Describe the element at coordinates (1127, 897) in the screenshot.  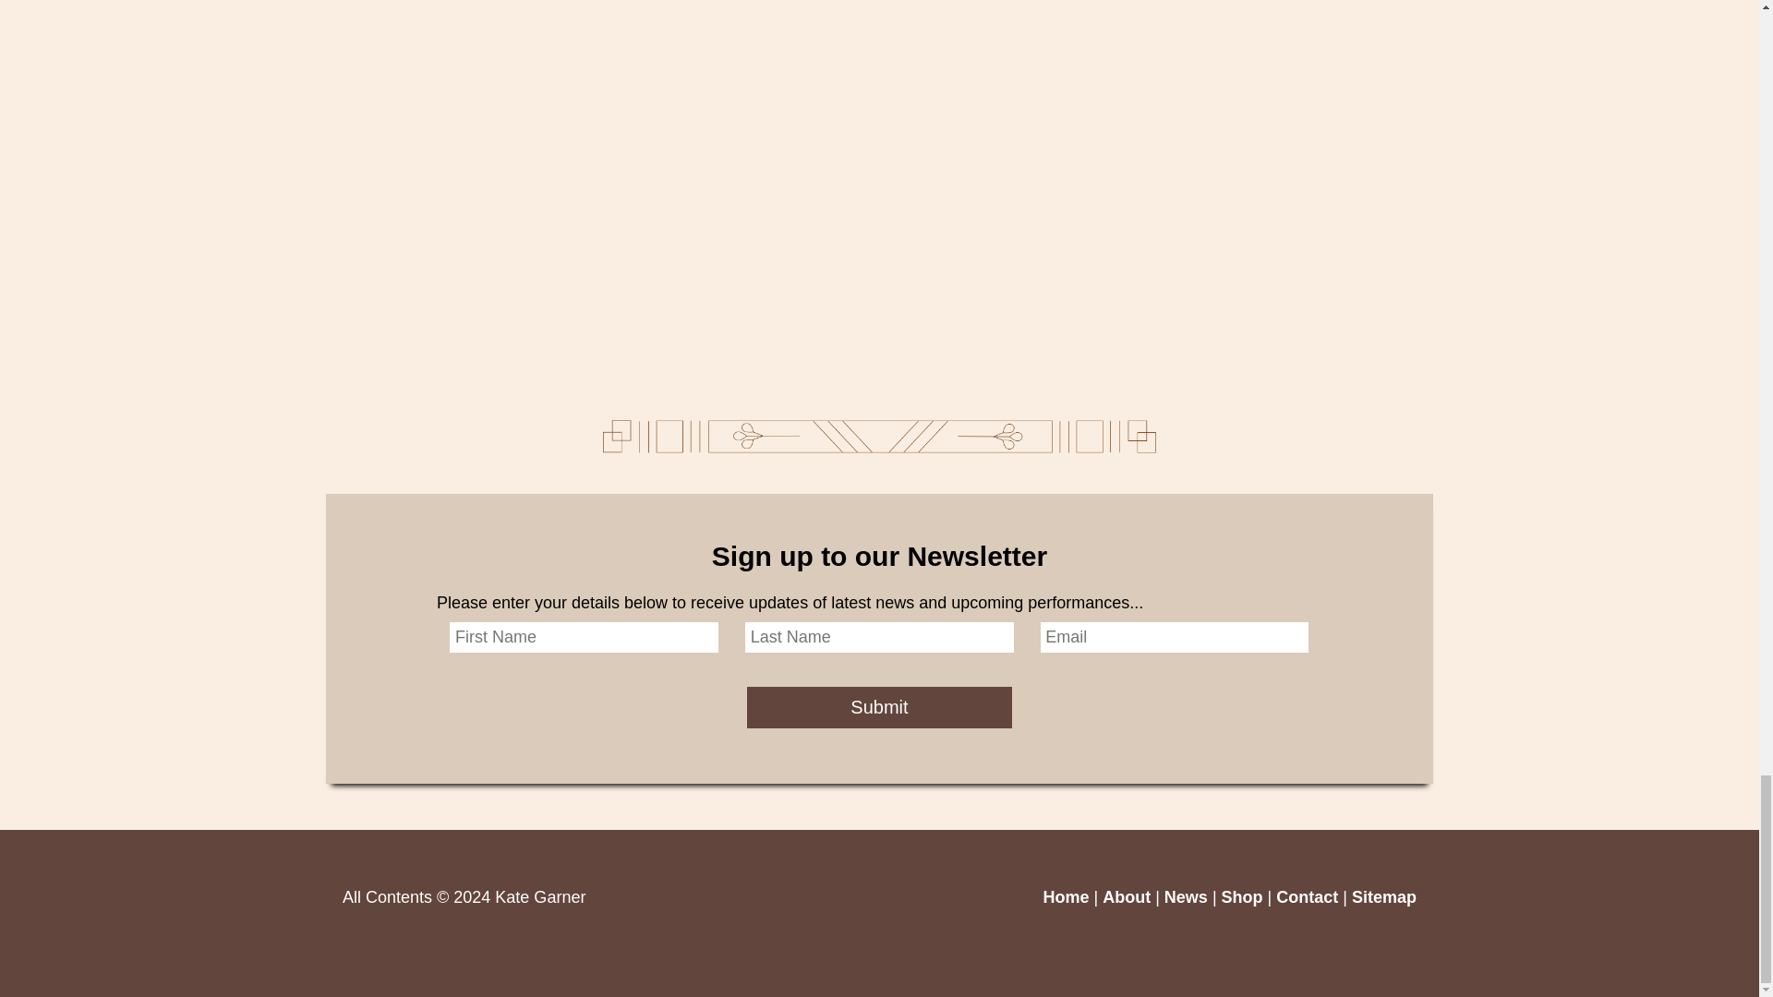
I see `About` at that location.